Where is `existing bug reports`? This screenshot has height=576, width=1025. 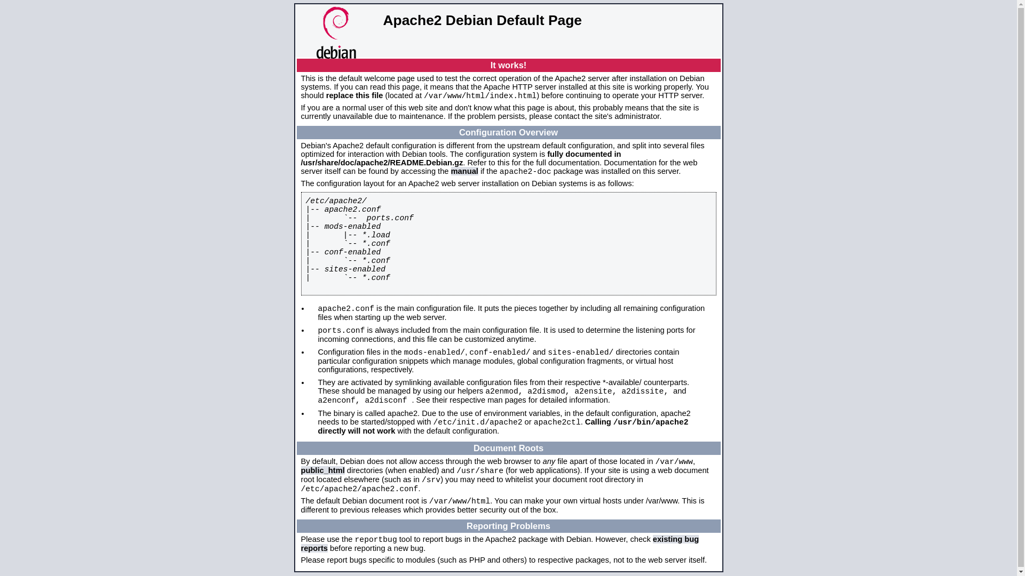 existing bug reports is located at coordinates (500, 544).